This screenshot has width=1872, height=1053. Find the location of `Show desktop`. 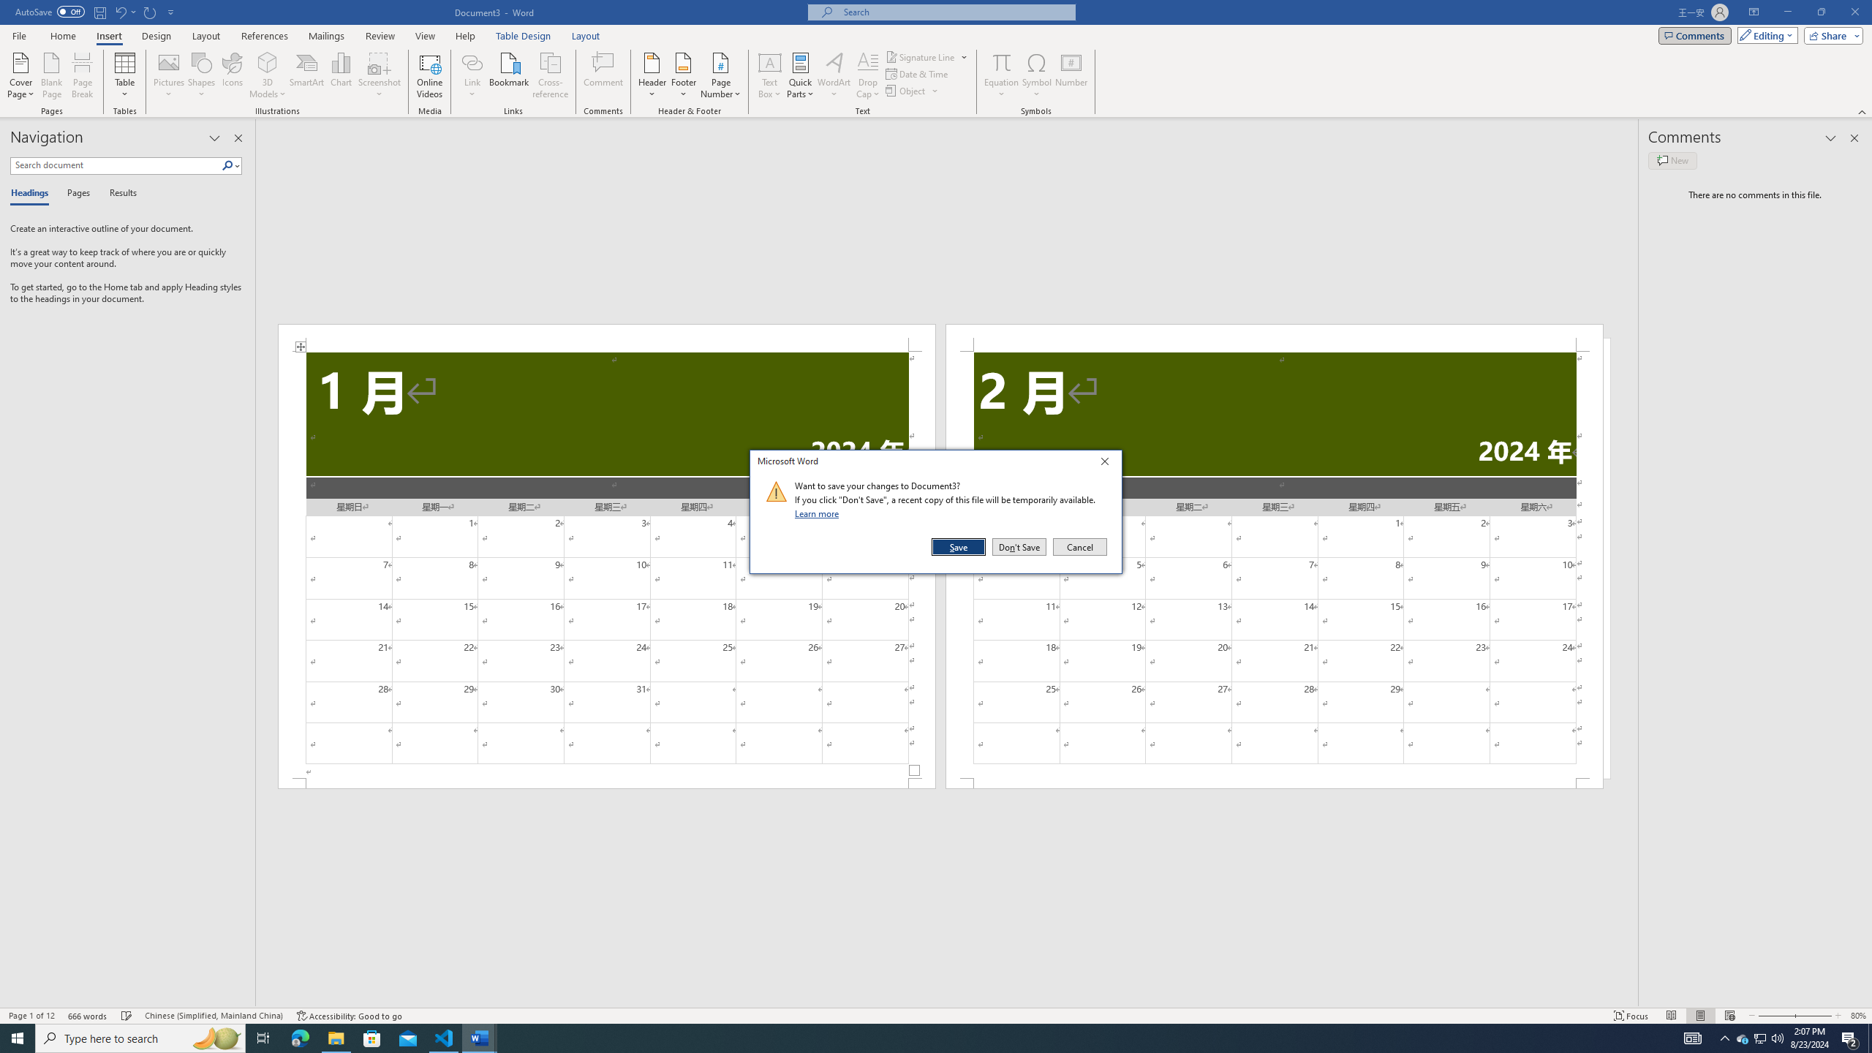

Show desktop is located at coordinates (1870, 1038).